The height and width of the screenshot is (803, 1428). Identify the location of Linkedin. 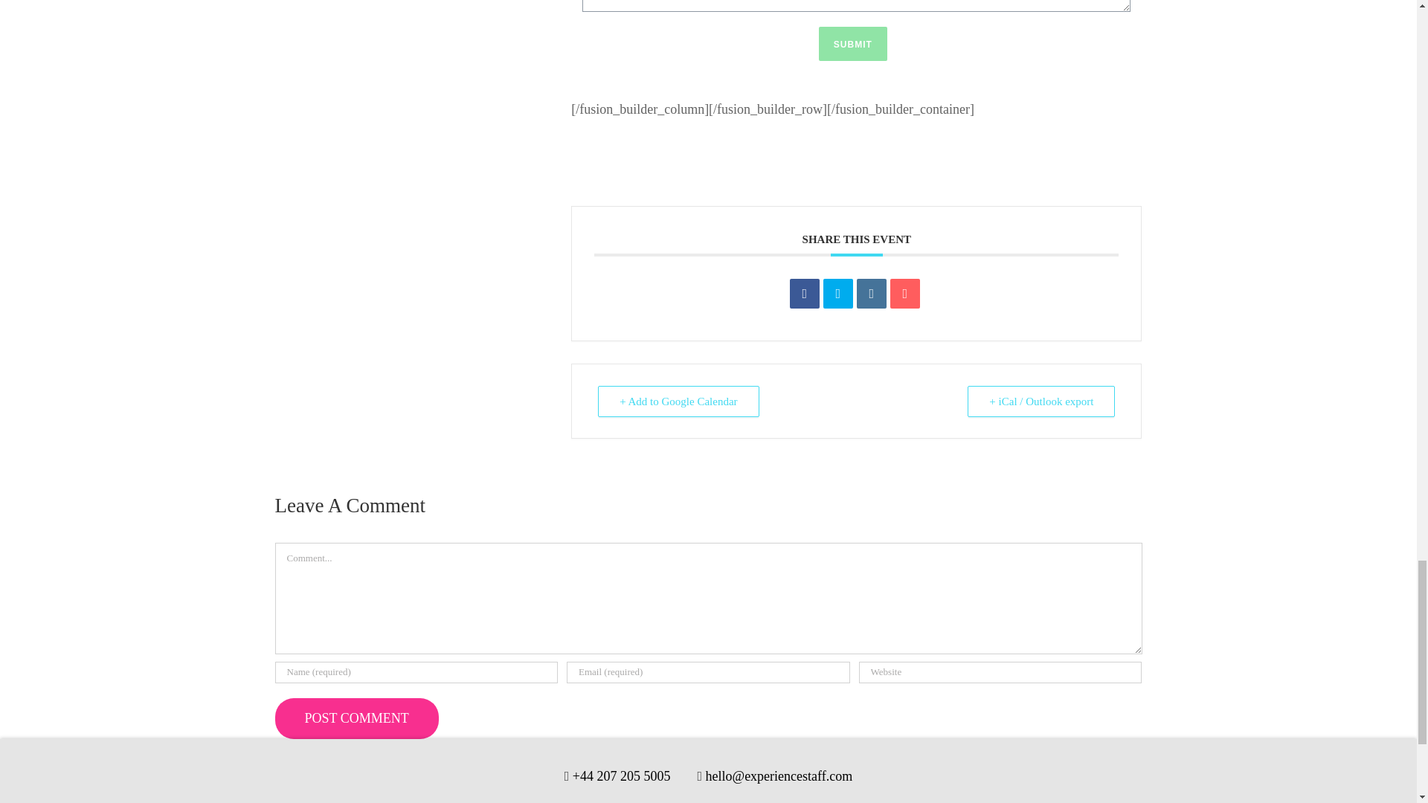
(872, 293).